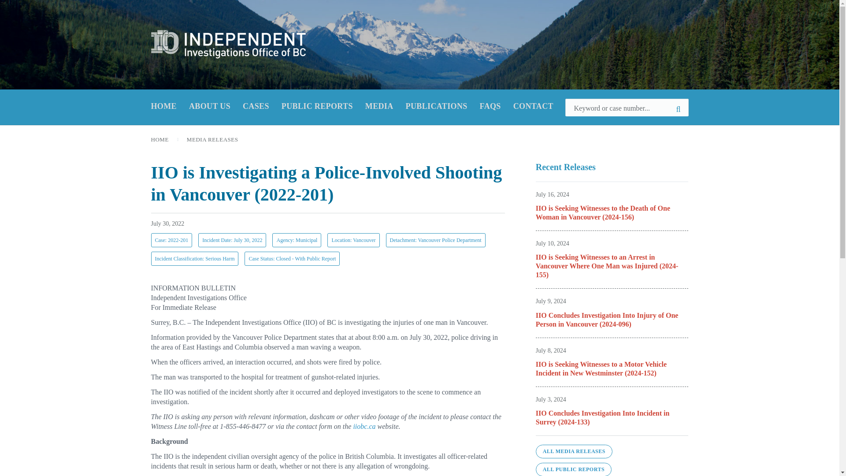 The height and width of the screenshot is (476, 846). I want to click on CASES, so click(256, 107).